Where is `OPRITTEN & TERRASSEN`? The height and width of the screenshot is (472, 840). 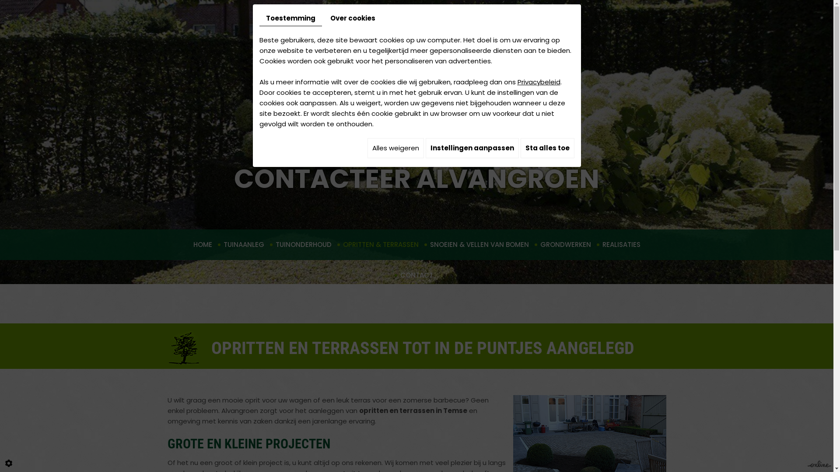
OPRITTEN & TERRASSEN is located at coordinates (381, 245).